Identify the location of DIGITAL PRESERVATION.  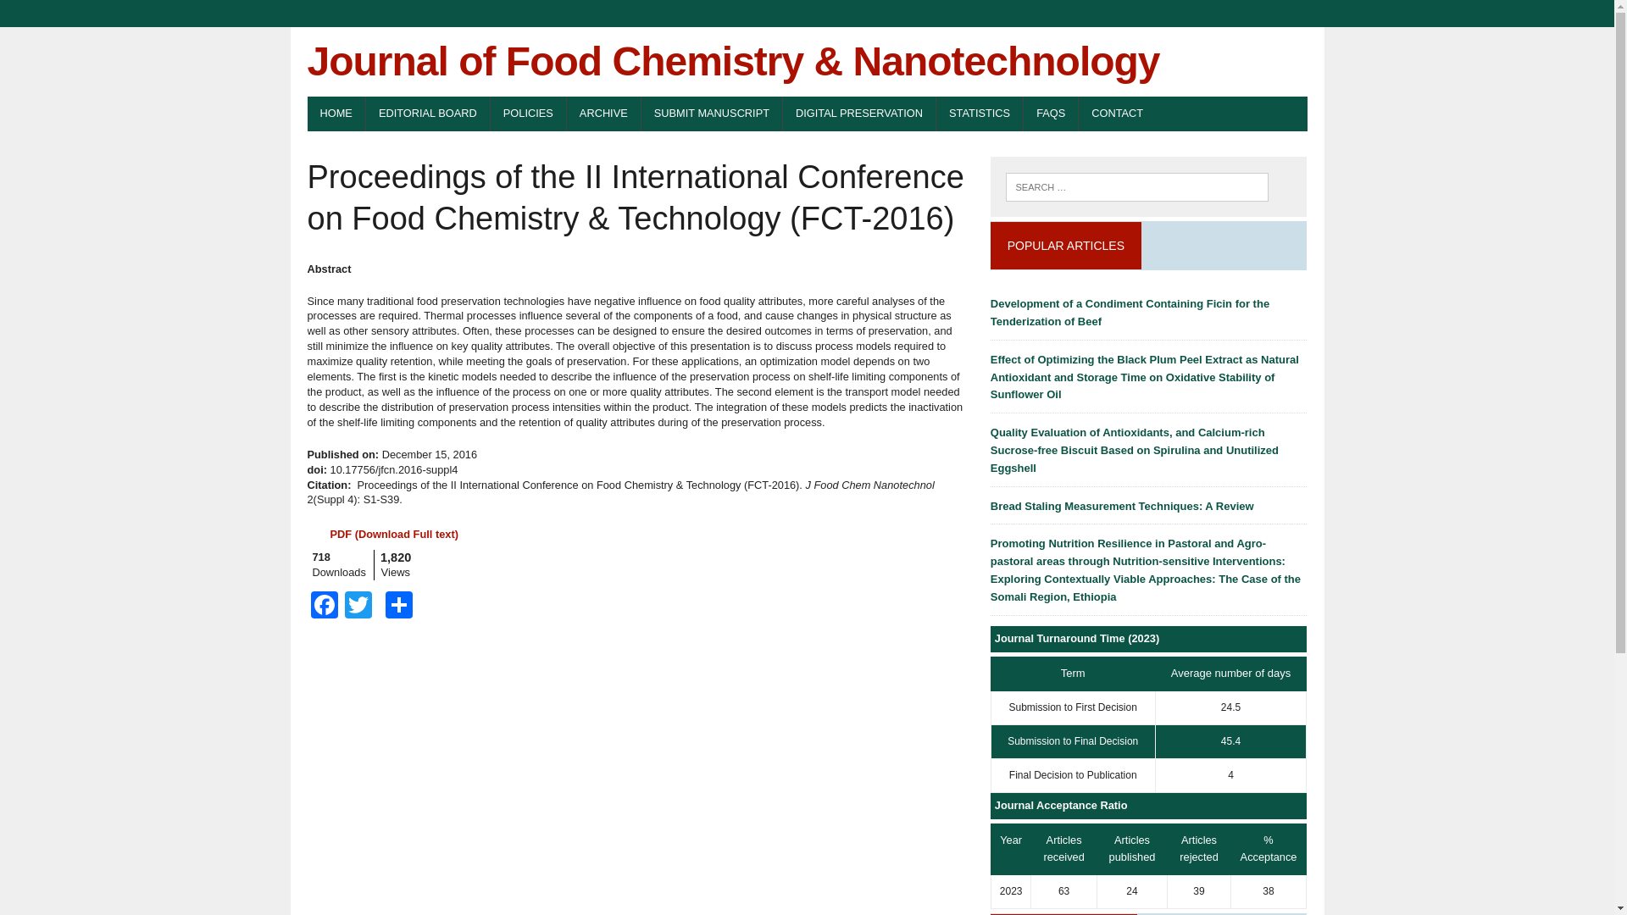
(859, 114).